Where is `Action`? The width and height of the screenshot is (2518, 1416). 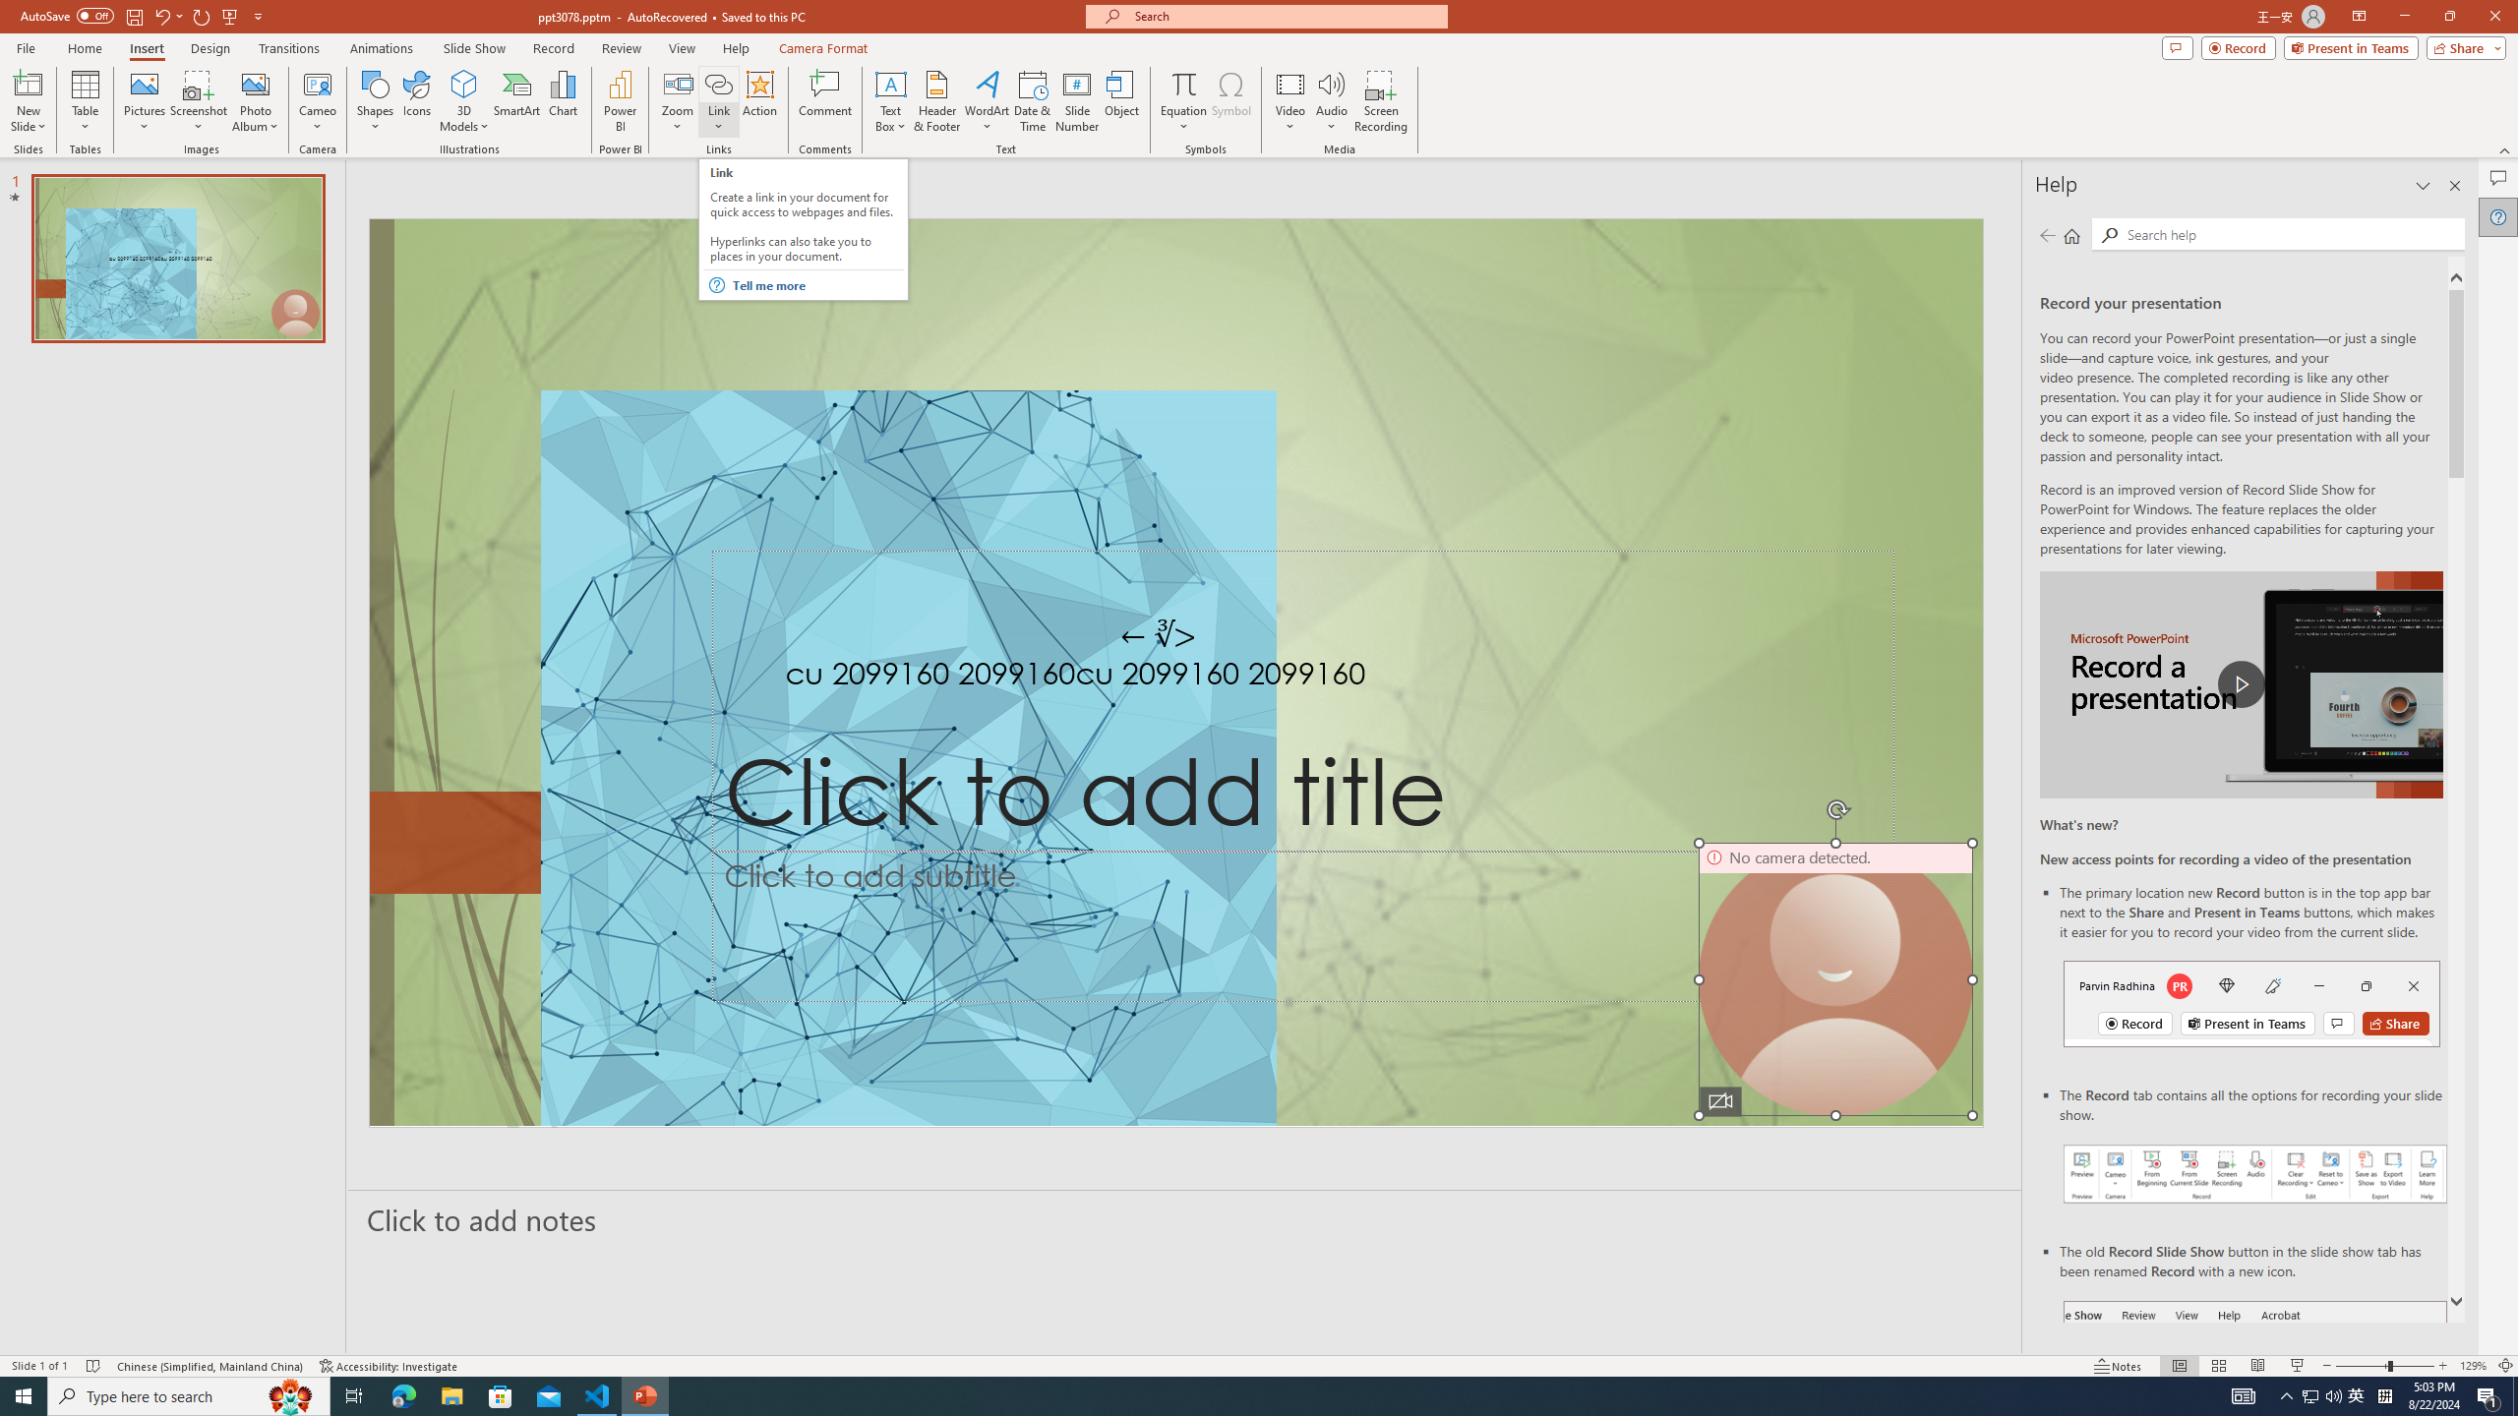
Action is located at coordinates (759, 101).